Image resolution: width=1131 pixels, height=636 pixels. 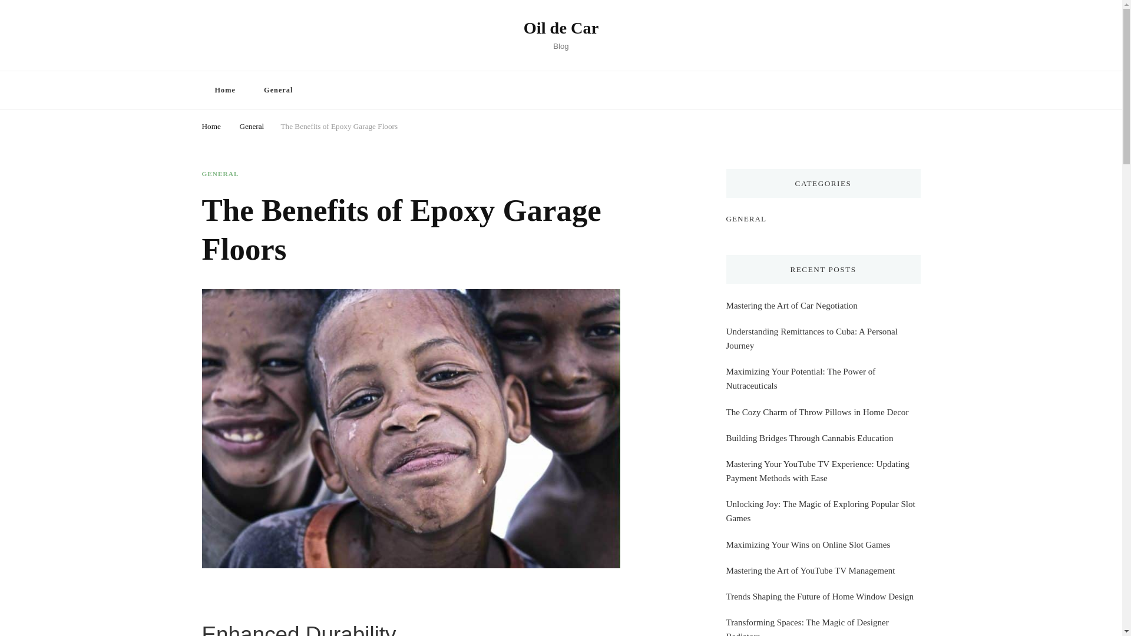 I want to click on General, so click(x=278, y=90).